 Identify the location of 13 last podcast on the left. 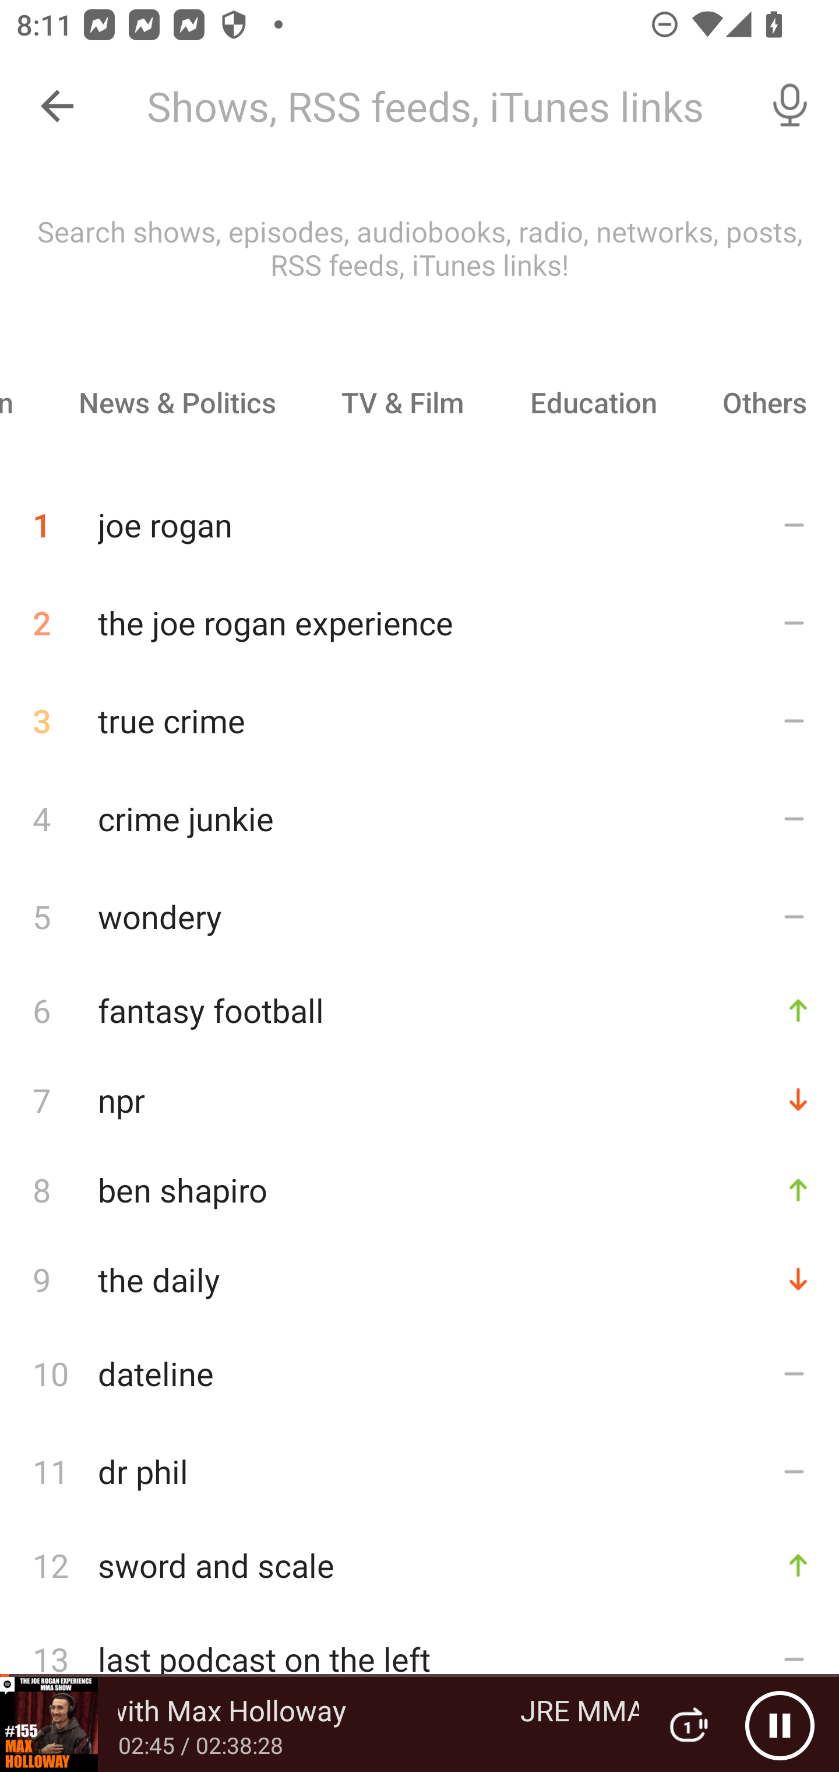
(419, 1659).